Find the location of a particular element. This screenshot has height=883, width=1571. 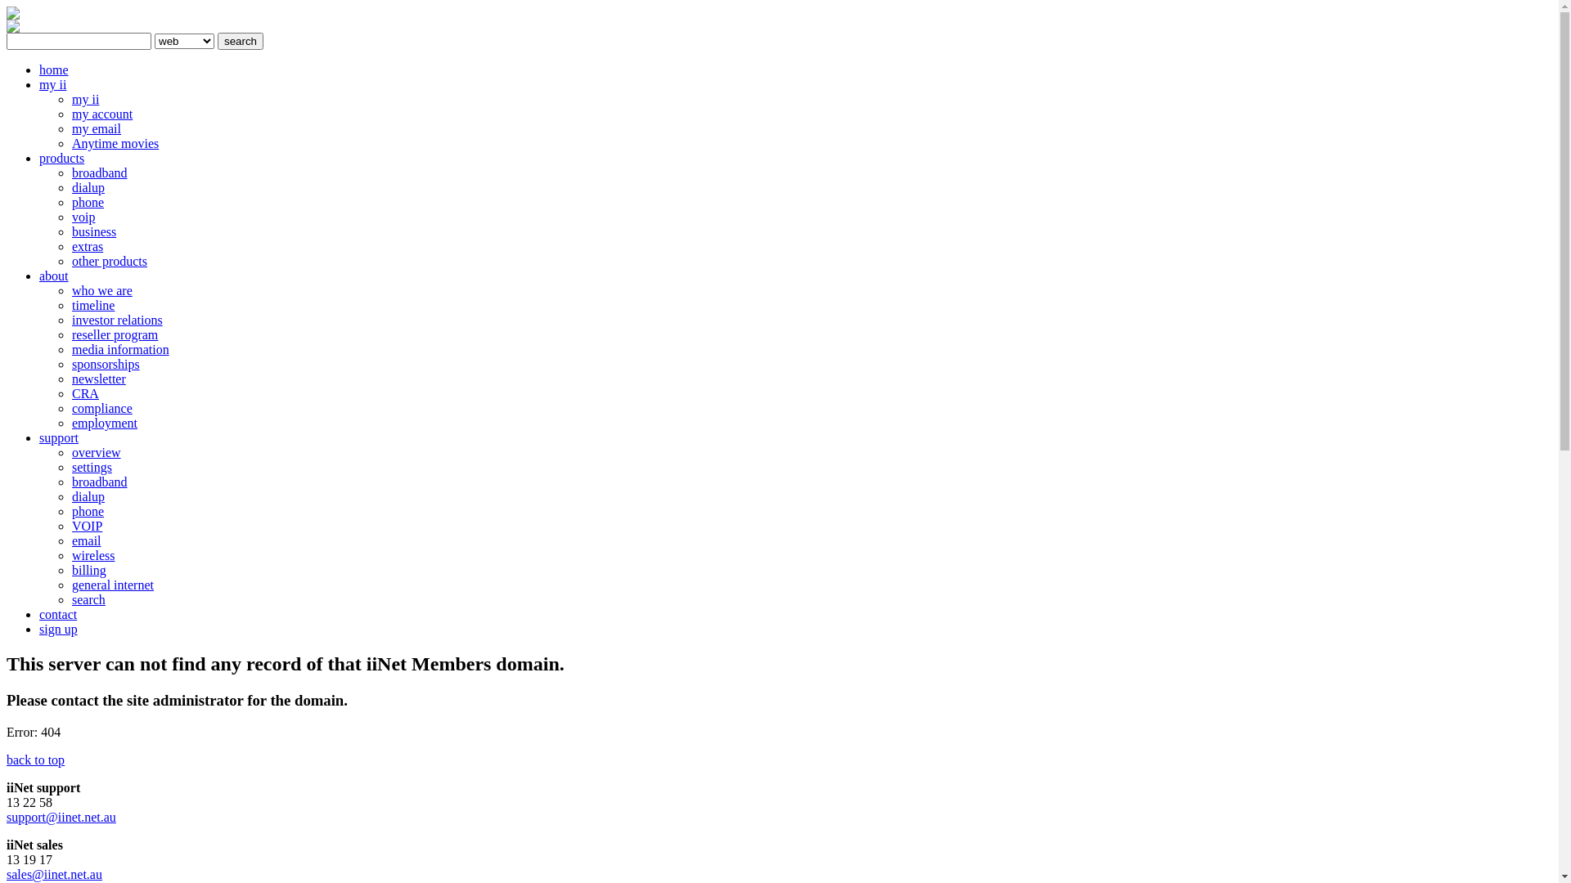

billing is located at coordinates (89, 571).